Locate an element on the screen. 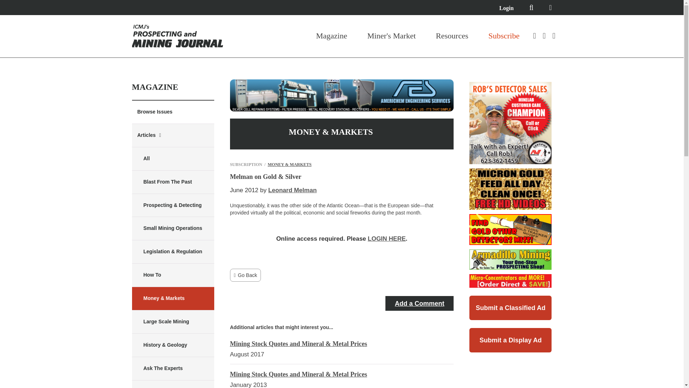  Resources is located at coordinates (452, 36).